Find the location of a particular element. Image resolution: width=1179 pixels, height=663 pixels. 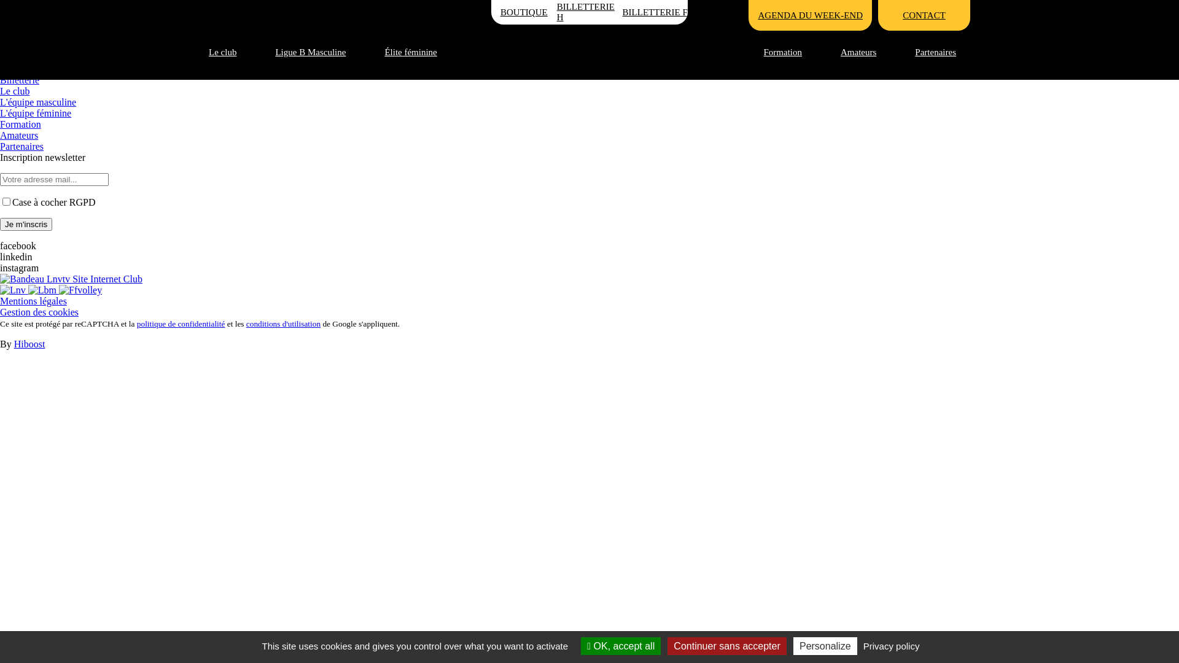

Personalize is located at coordinates (825, 646).